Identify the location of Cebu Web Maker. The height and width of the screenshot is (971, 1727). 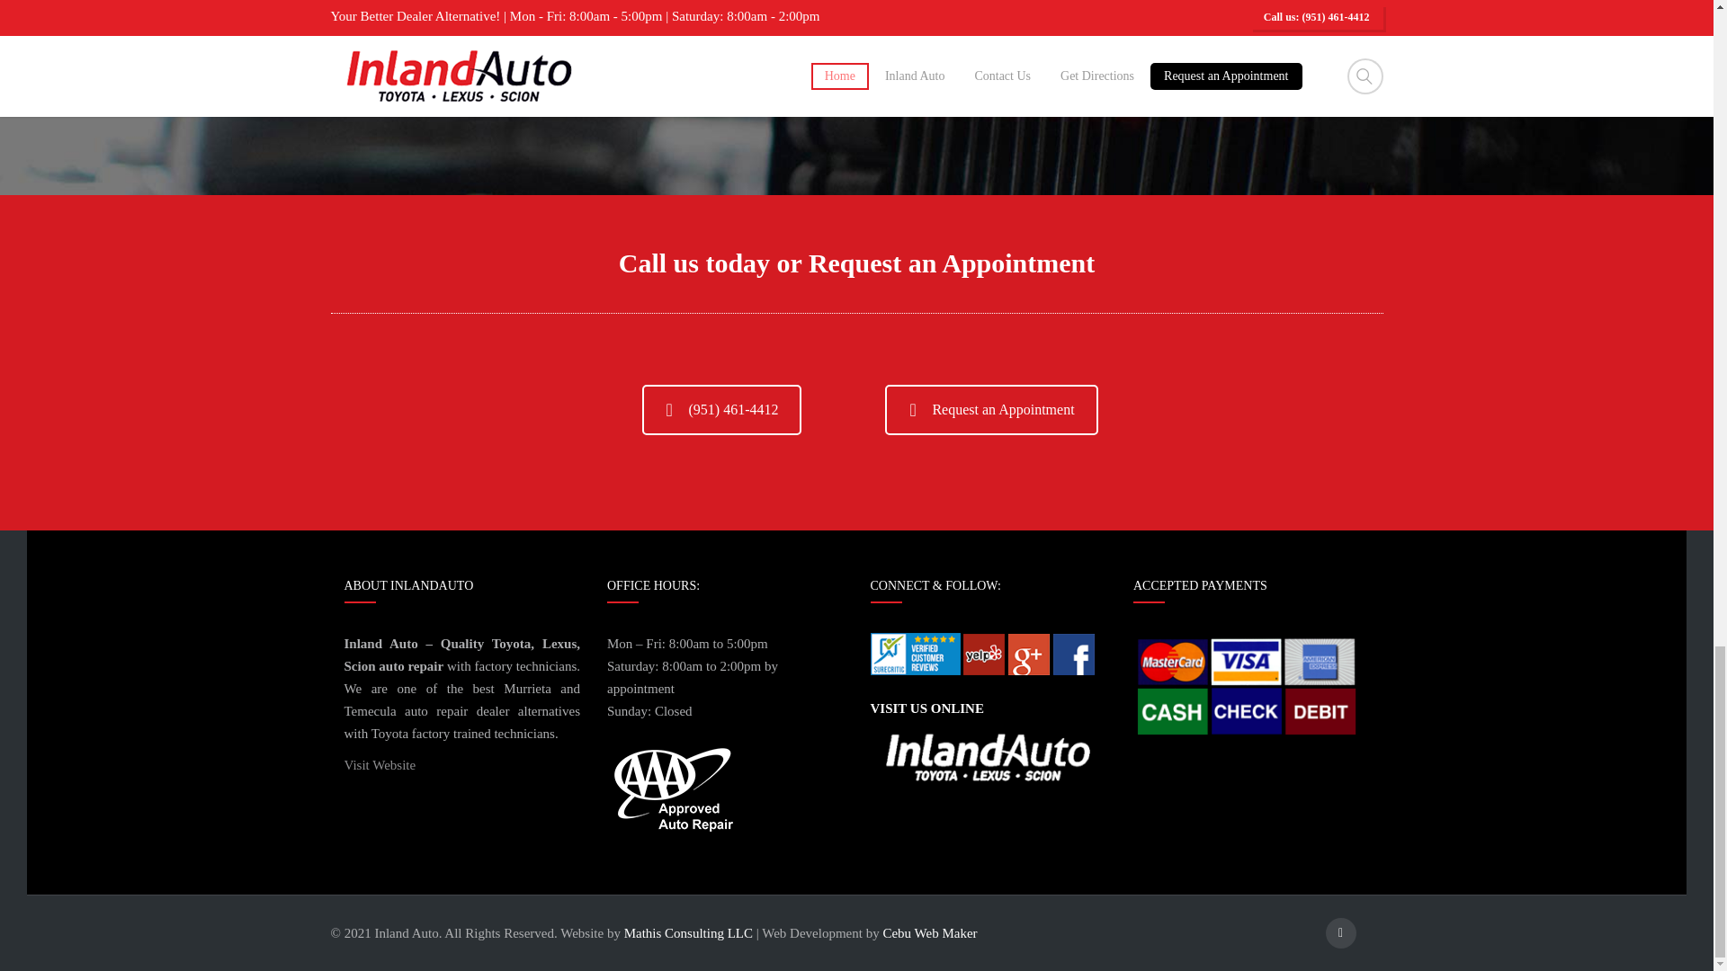
(930, 933).